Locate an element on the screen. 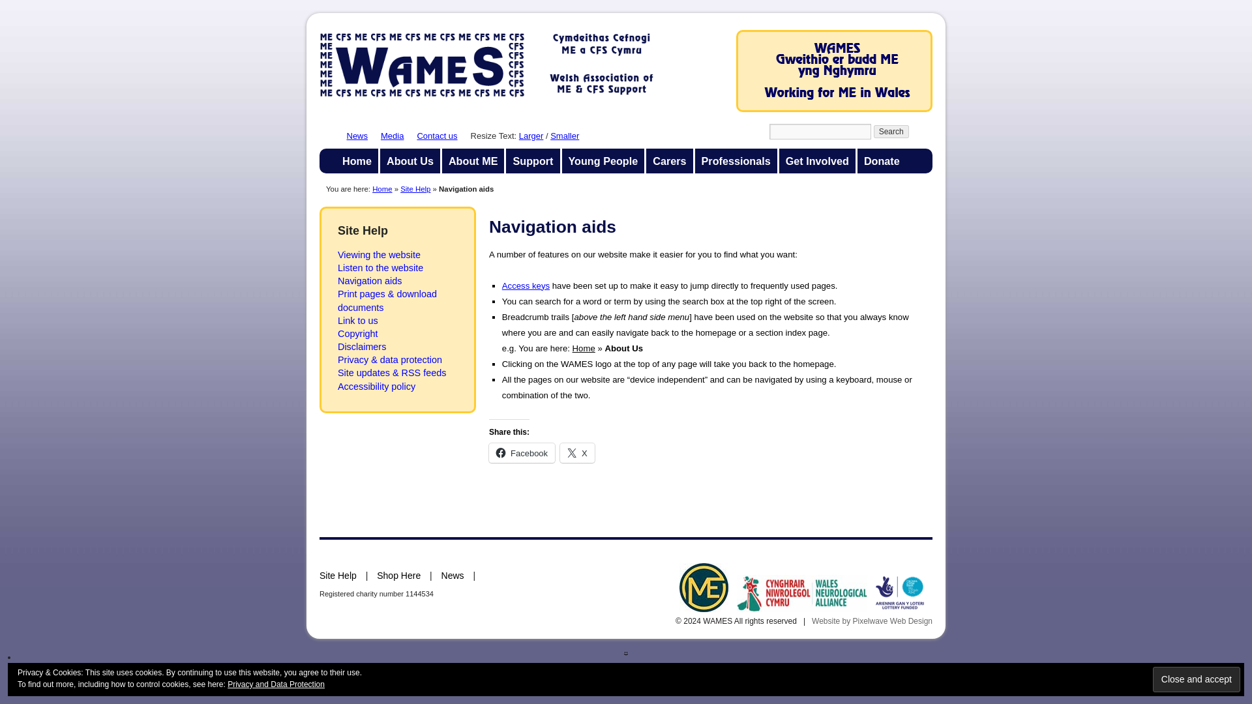 The image size is (1252, 704). Larger is located at coordinates (531, 136).